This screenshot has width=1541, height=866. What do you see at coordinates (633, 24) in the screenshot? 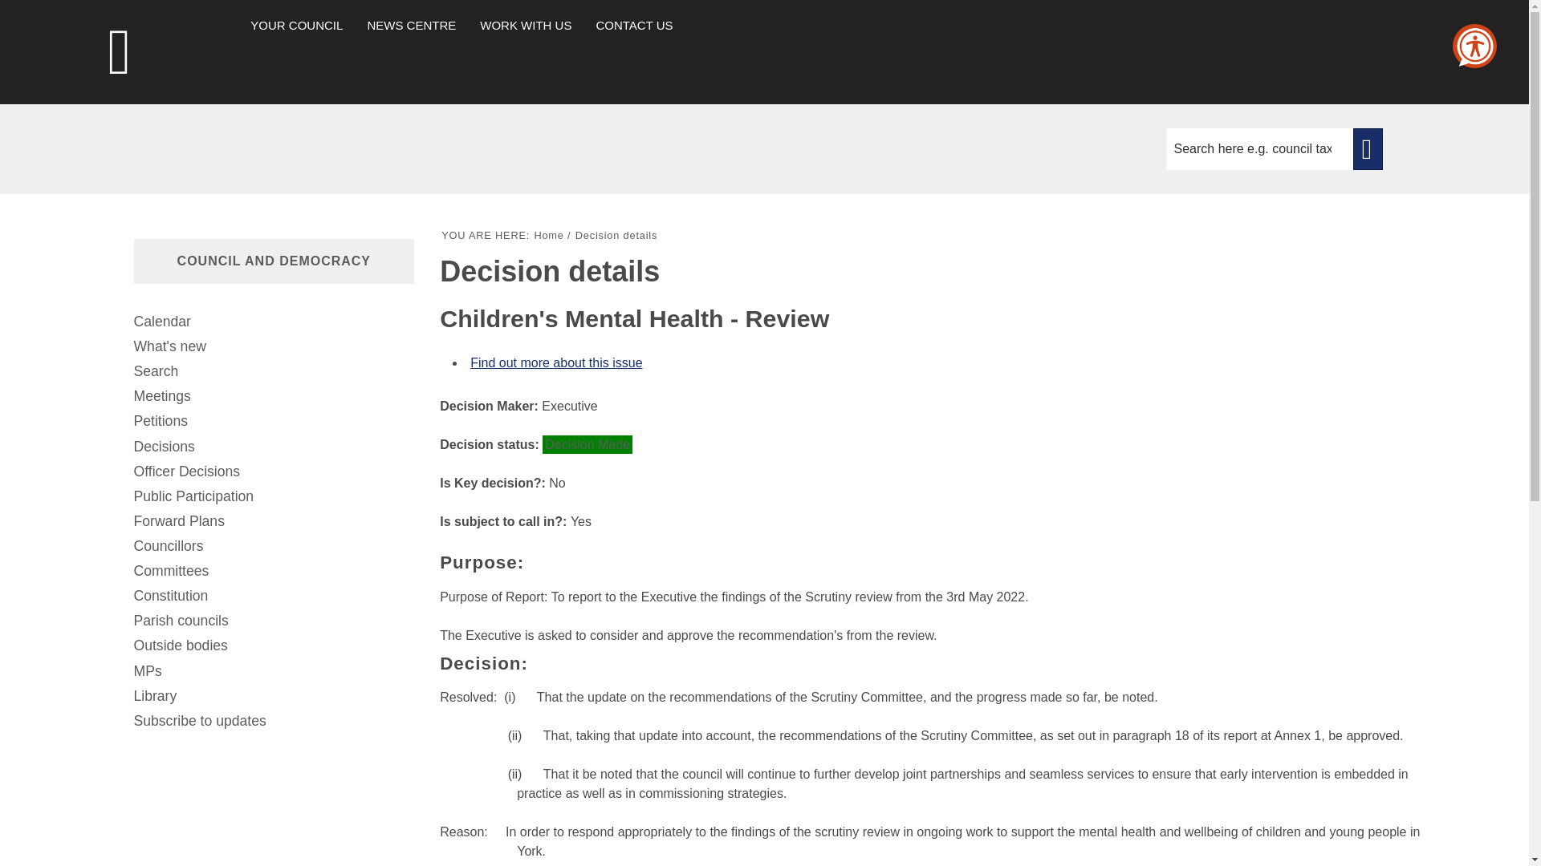
I see `CONTACT US` at bounding box center [633, 24].